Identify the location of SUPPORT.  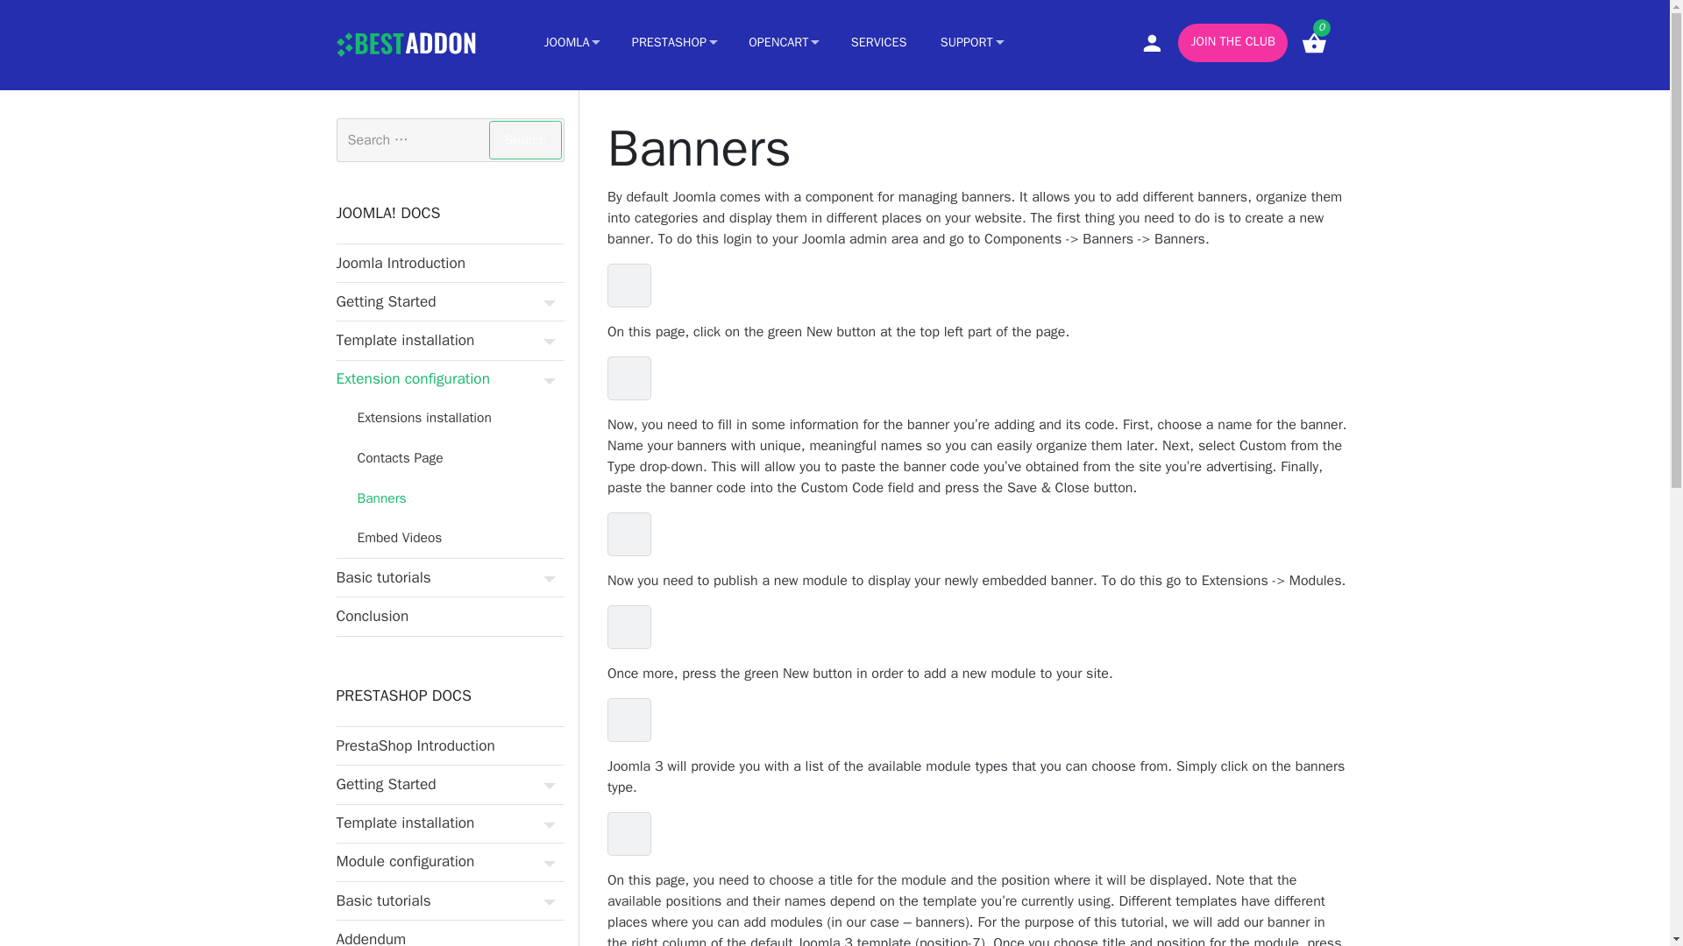
(971, 44).